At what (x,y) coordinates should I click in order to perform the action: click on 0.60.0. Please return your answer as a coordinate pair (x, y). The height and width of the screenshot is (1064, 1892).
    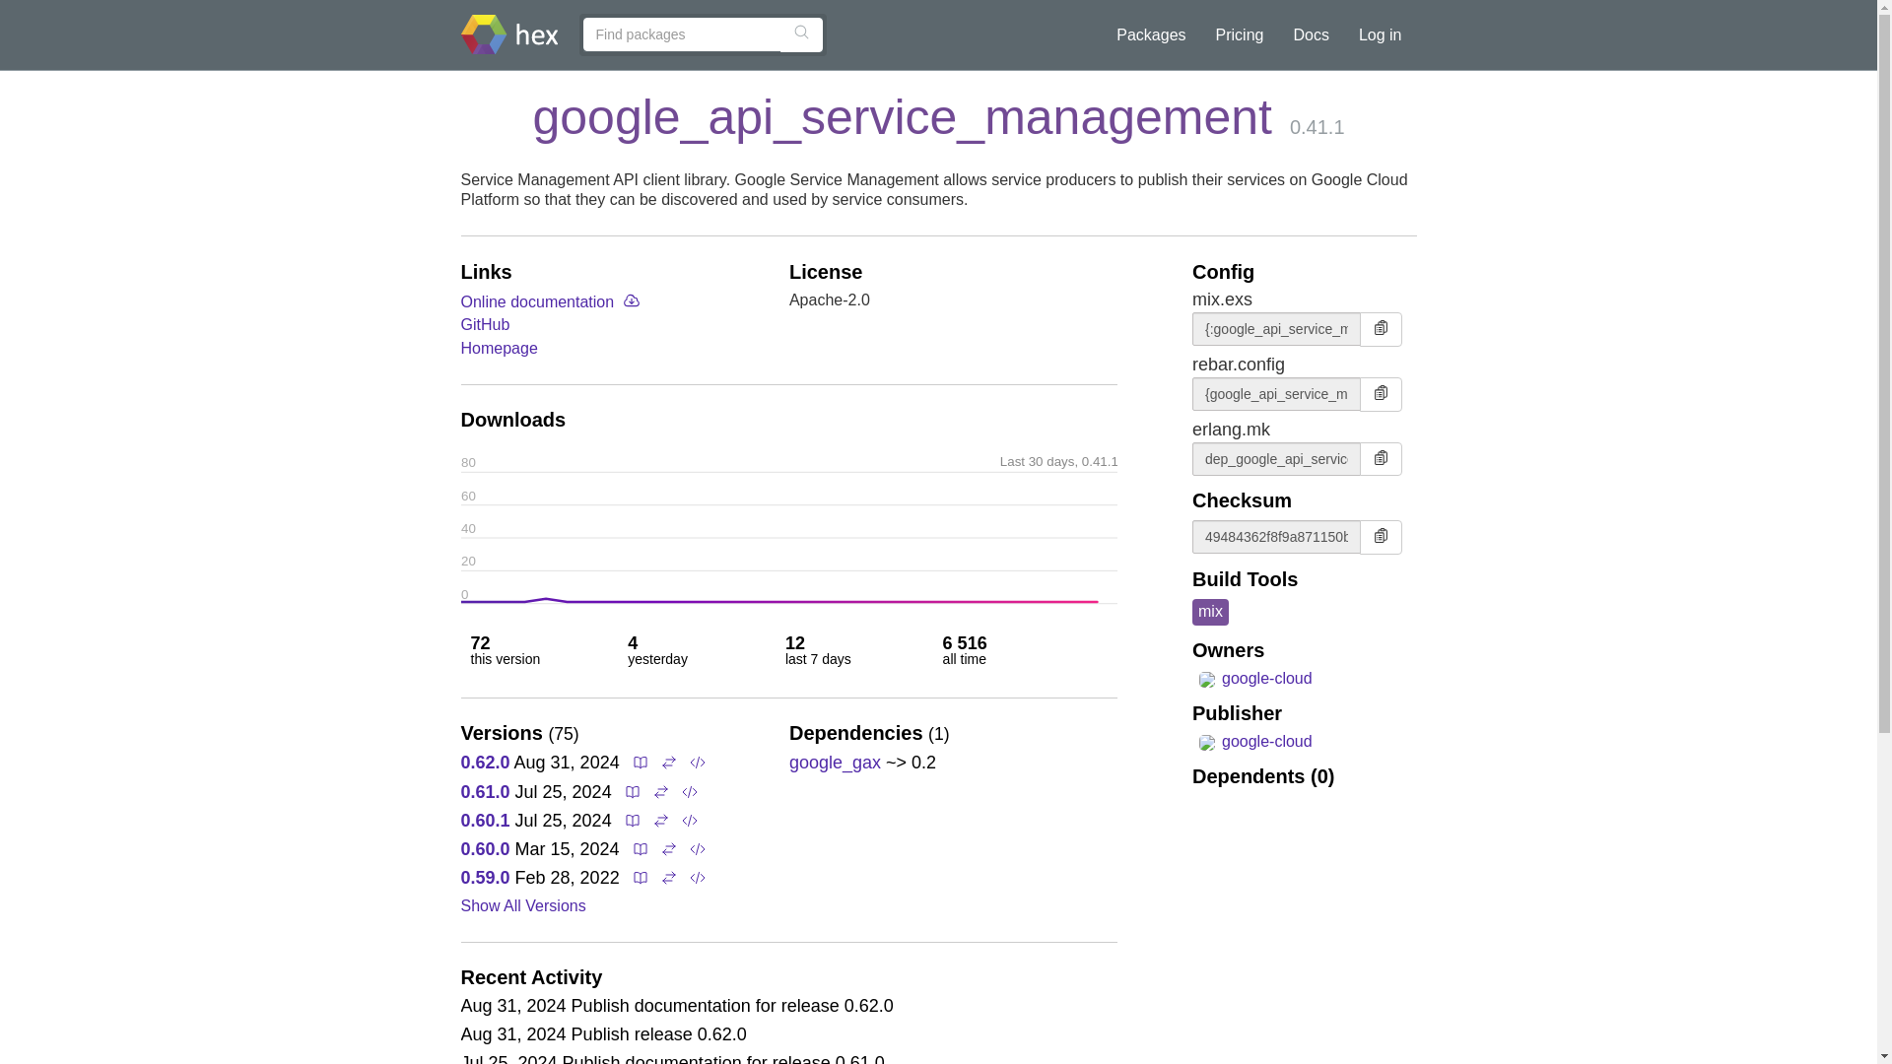
    Looking at the image, I should click on (486, 849).